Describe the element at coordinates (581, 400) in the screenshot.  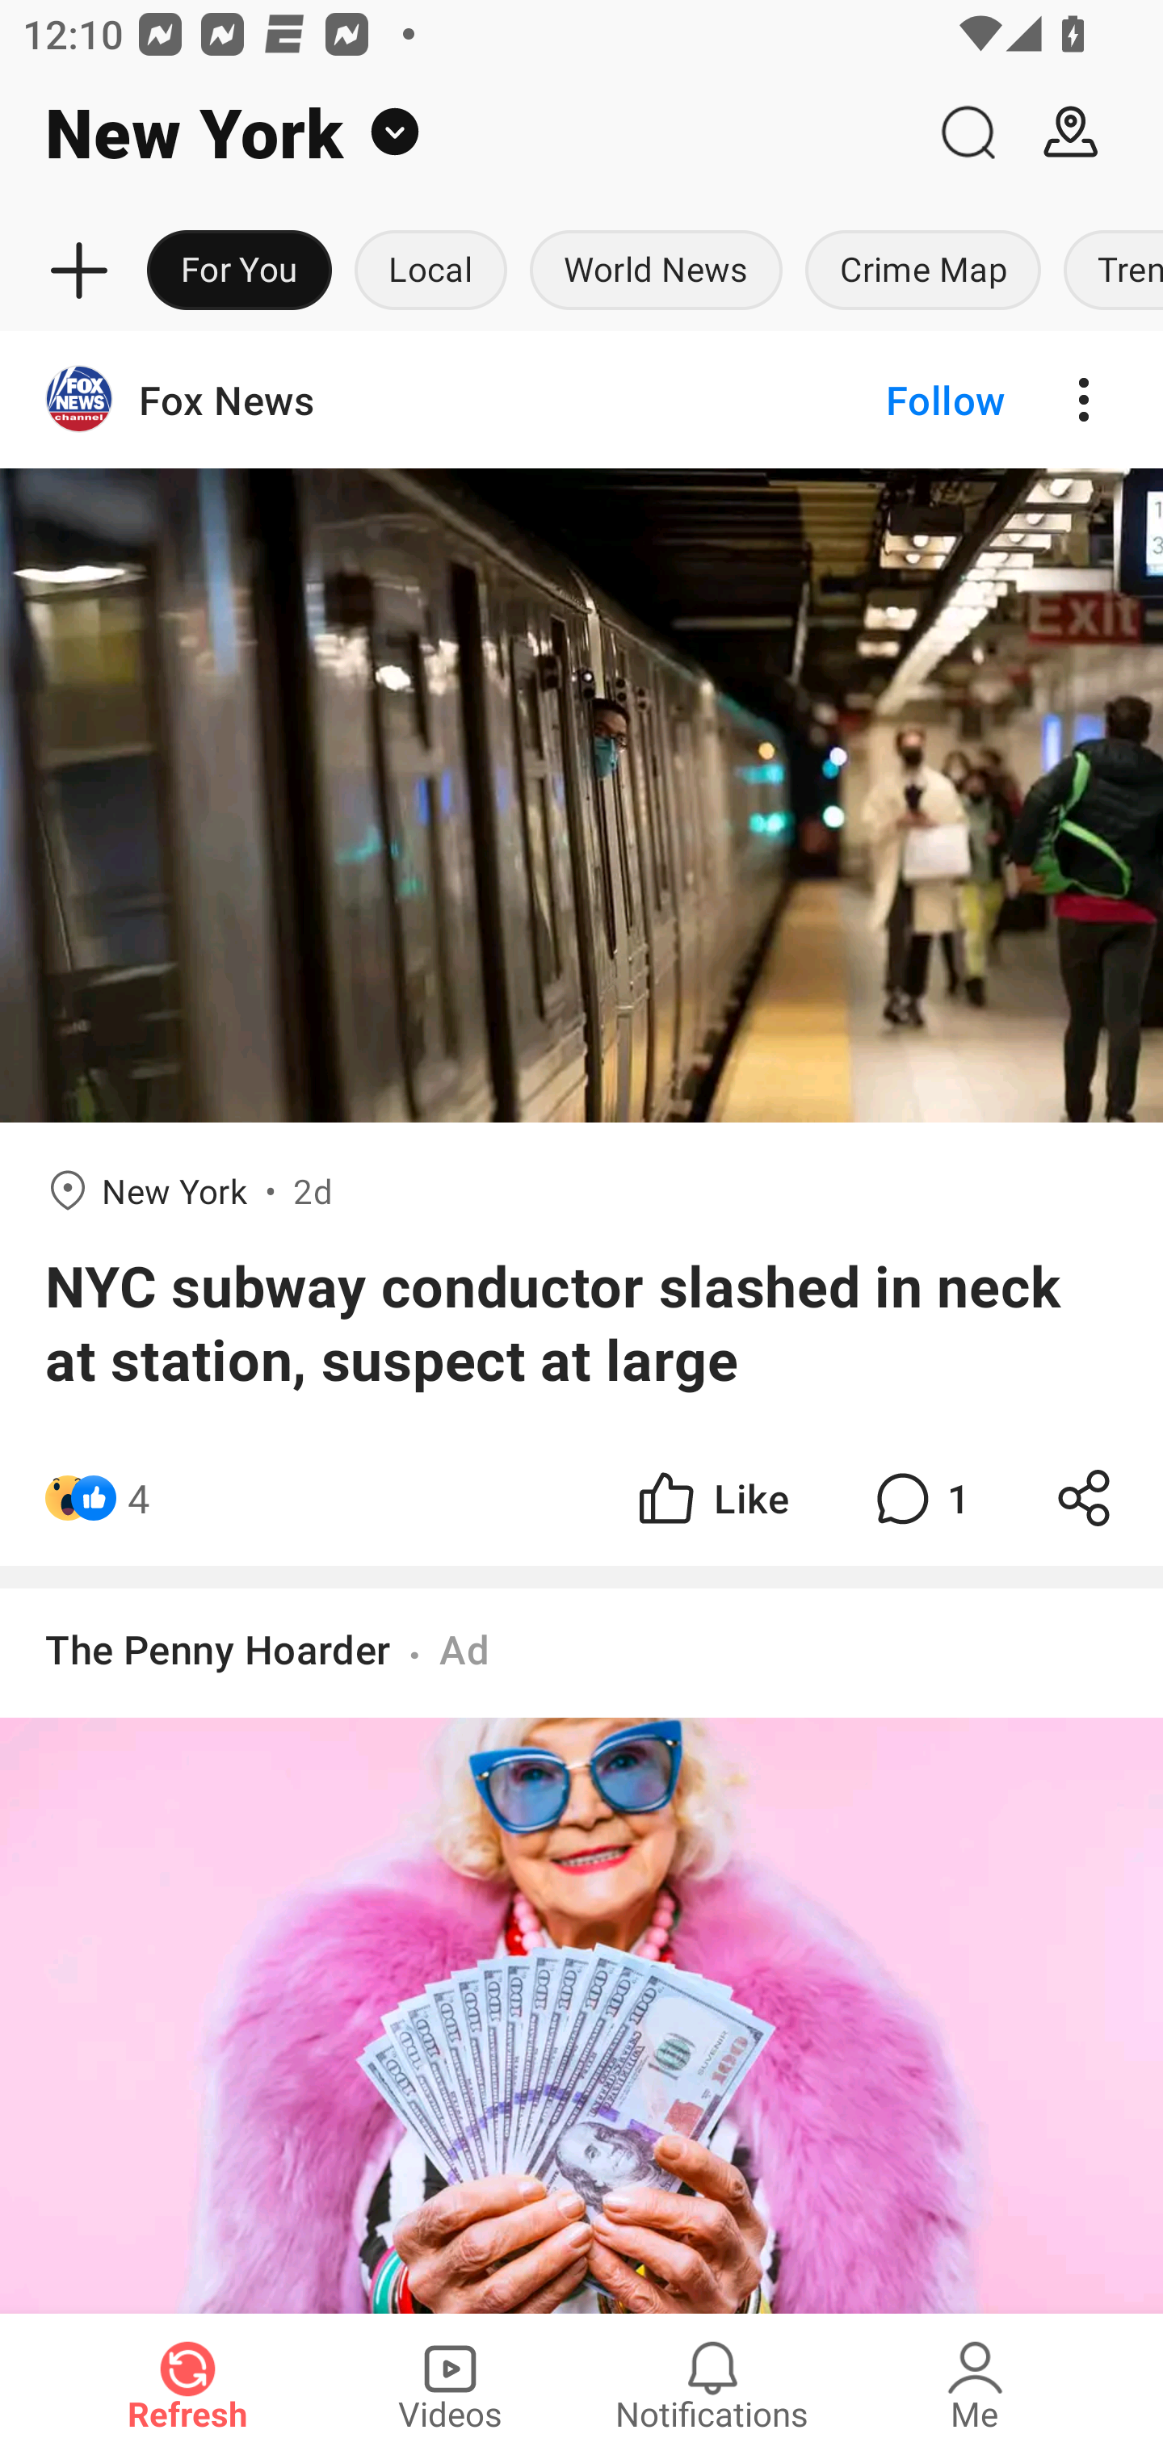
I see `Fox News Follow` at that location.